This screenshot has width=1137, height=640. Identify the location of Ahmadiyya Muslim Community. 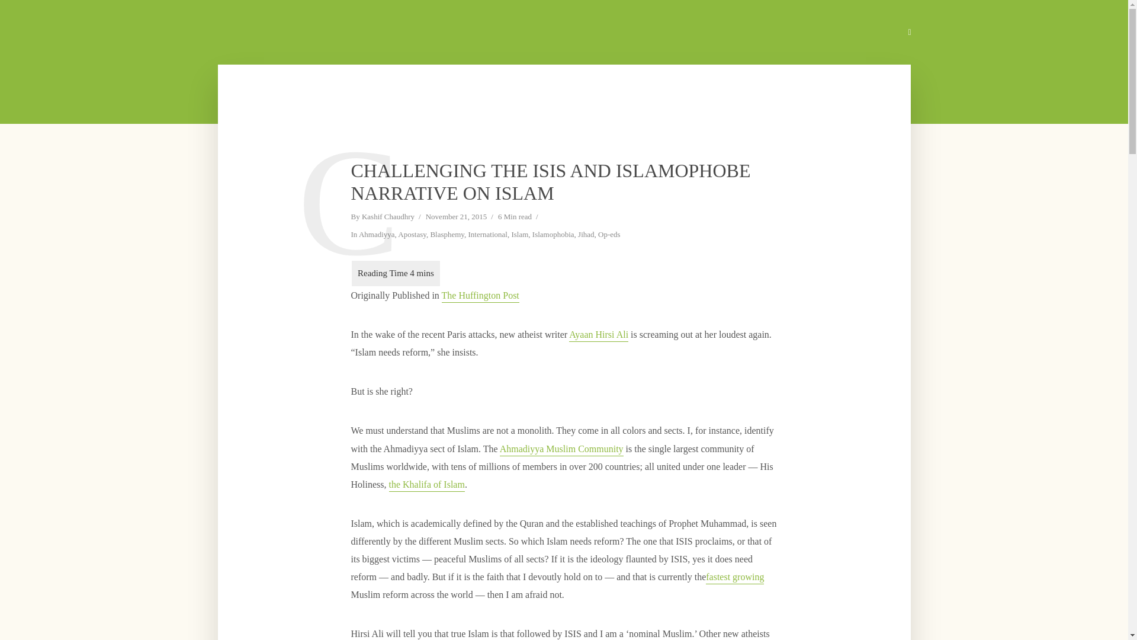
(561, 450).